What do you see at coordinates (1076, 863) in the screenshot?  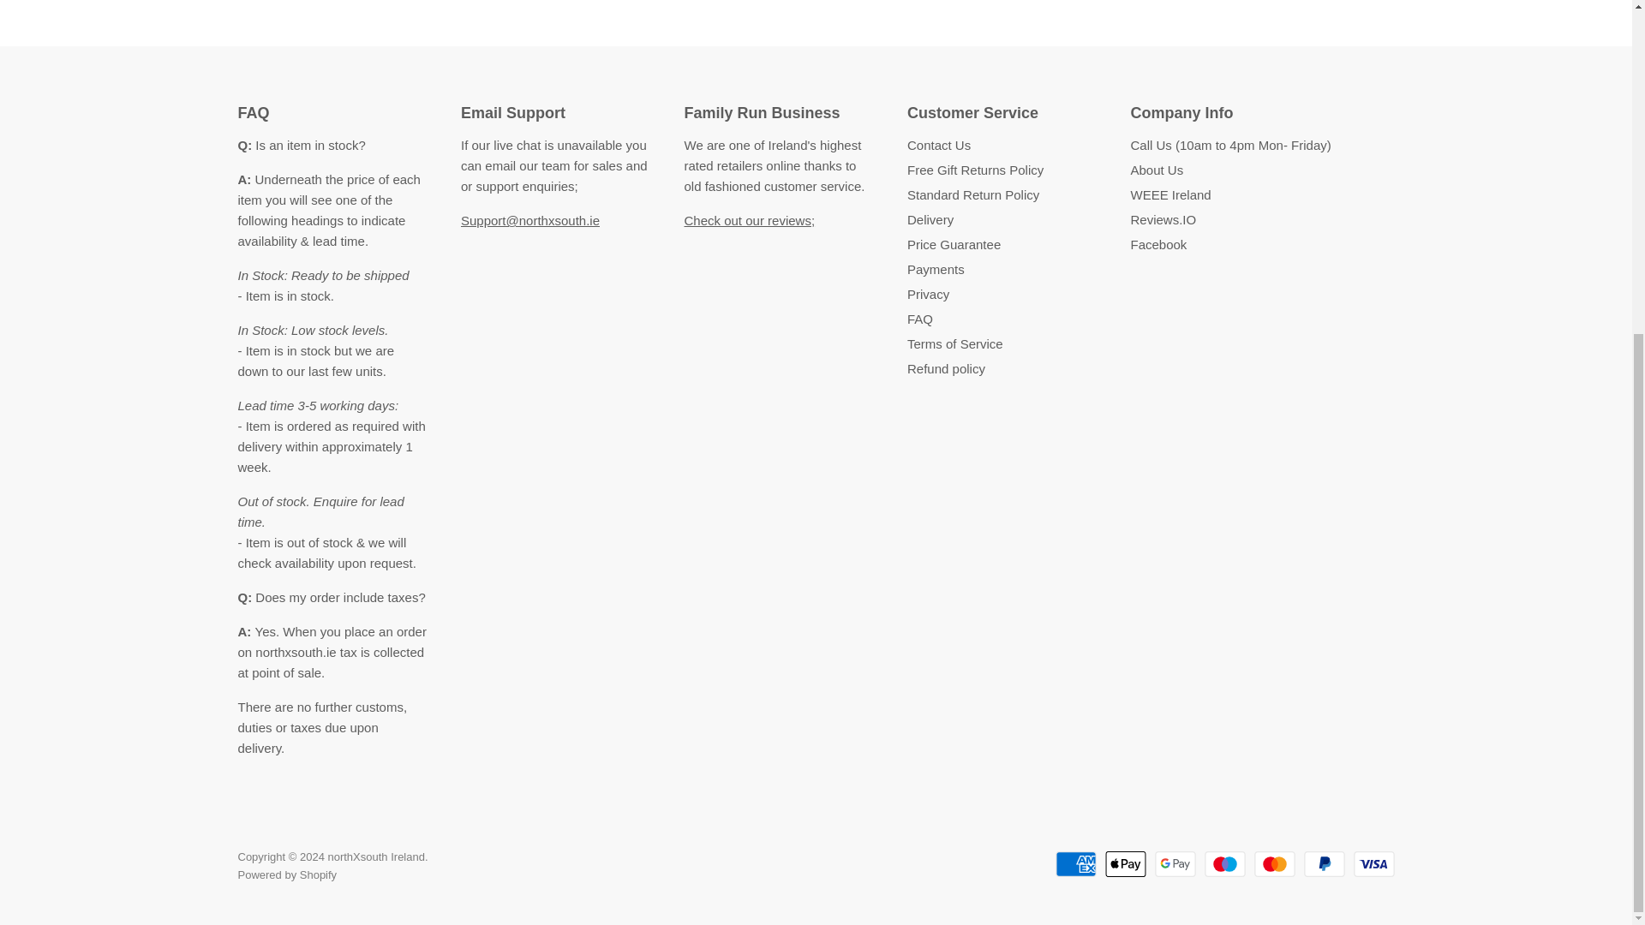 I see `American Express` at bounding box center [1076, 863].